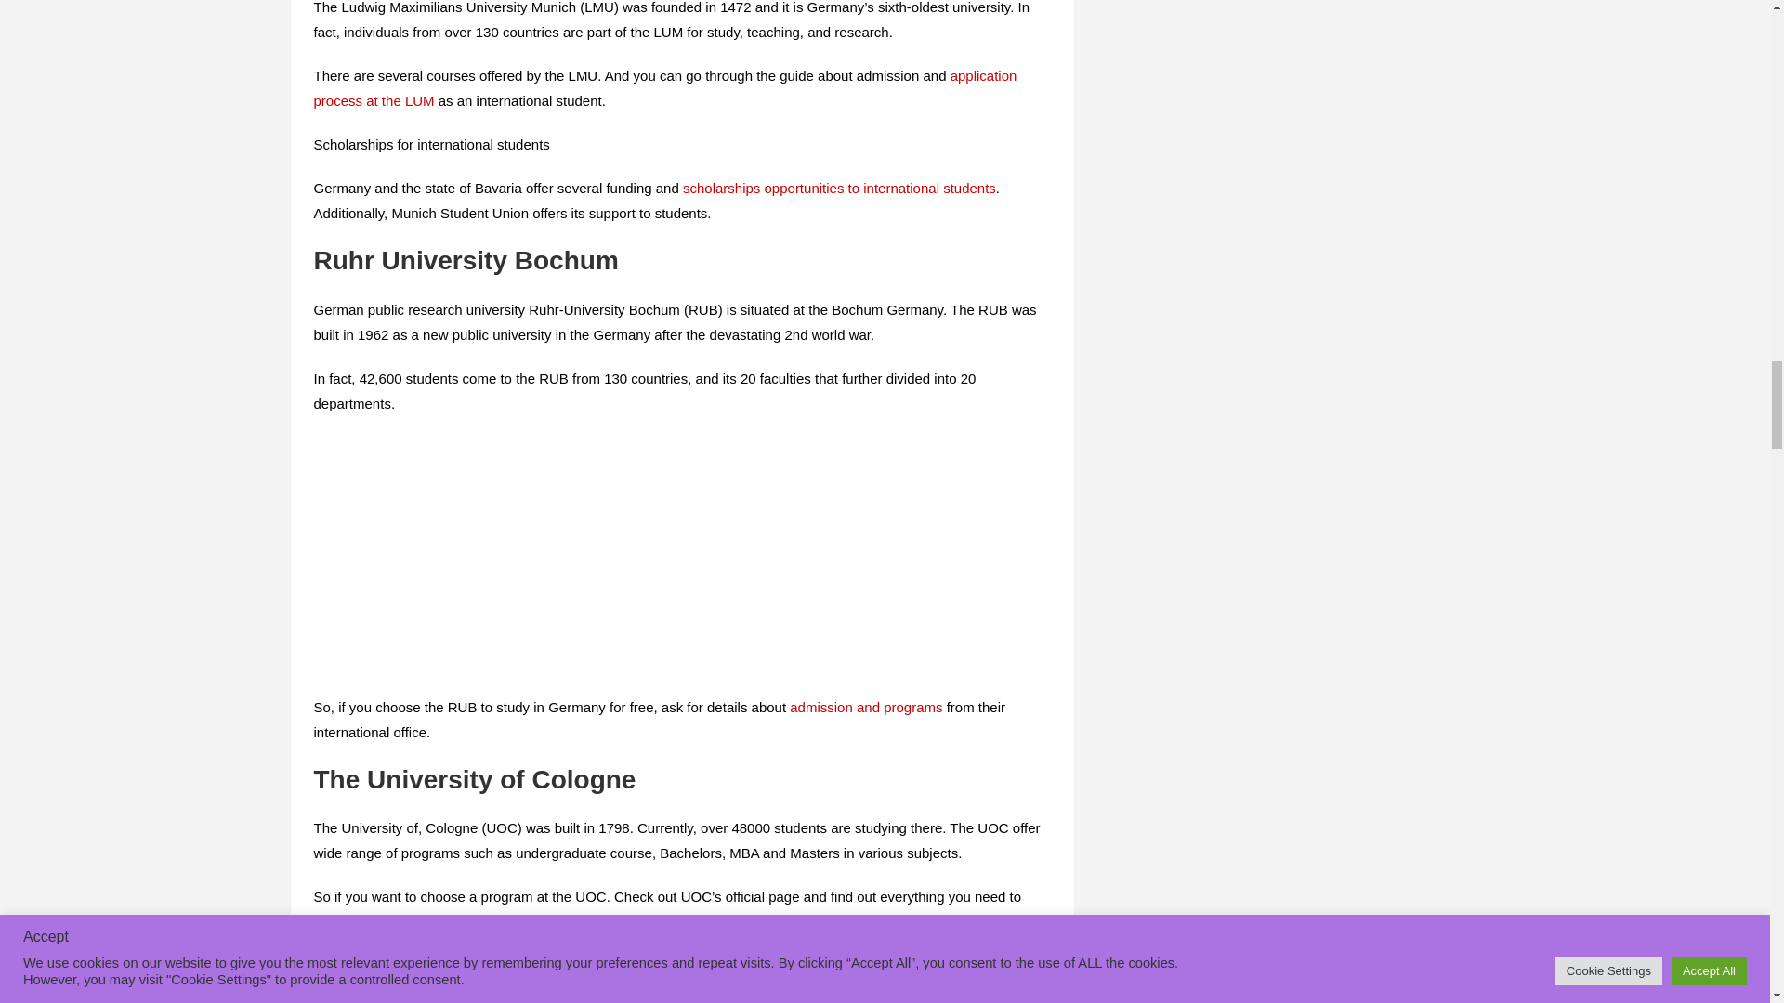 The width and height of the screenshot is (1784, 1003). I want to click on admission and programs, so click(866, 707).